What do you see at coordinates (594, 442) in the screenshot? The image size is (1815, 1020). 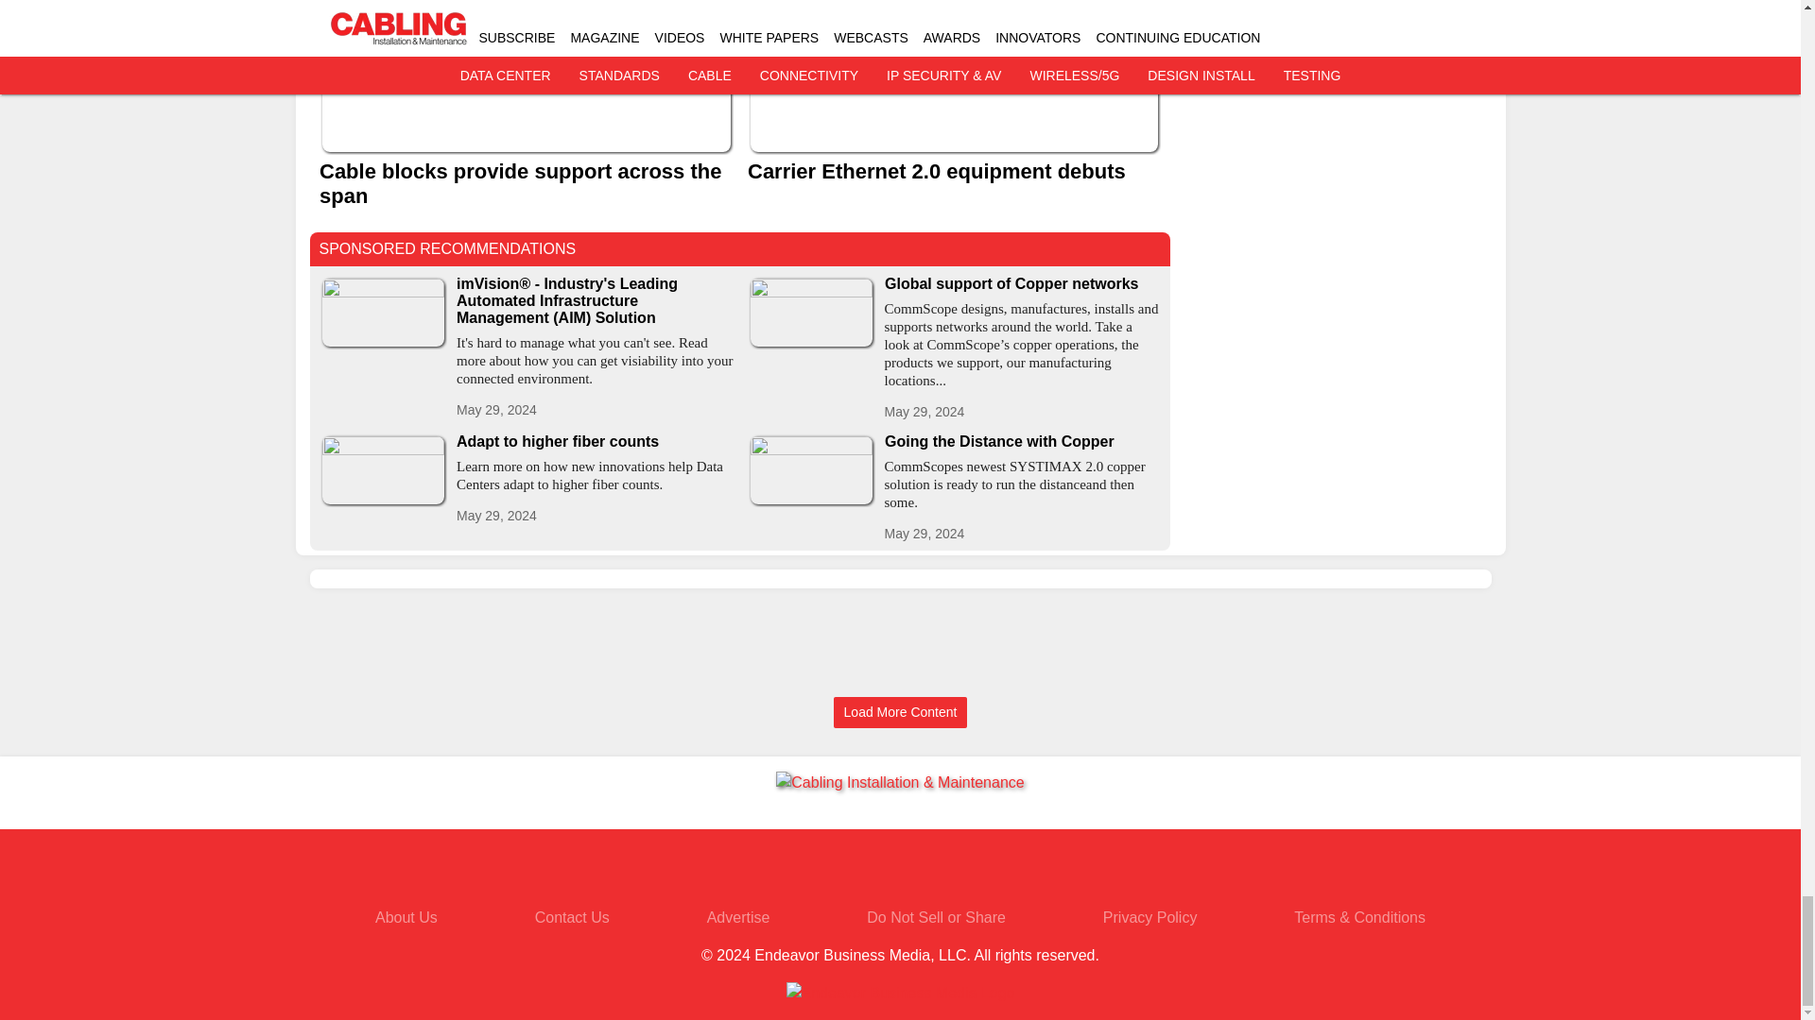 I see `Adapt to higher fiber counts` at bounding box center [594, 442].